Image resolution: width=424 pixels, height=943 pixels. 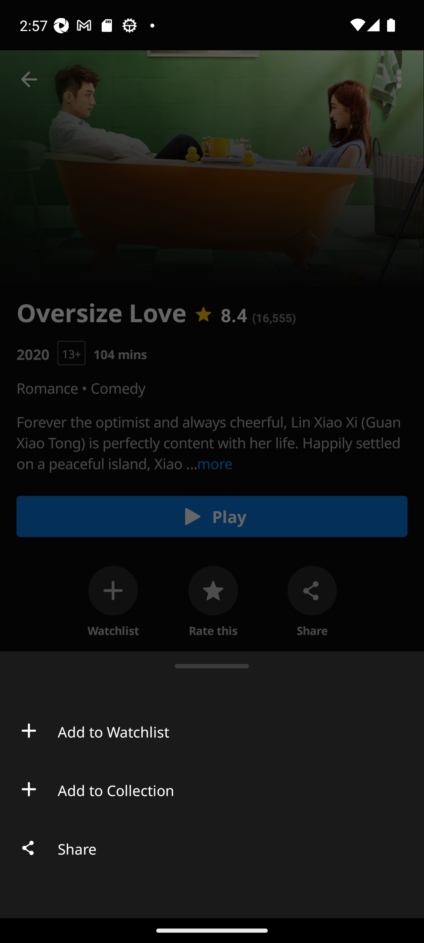 I want to click on Add to Watchlist, so click(x=212, y=731).